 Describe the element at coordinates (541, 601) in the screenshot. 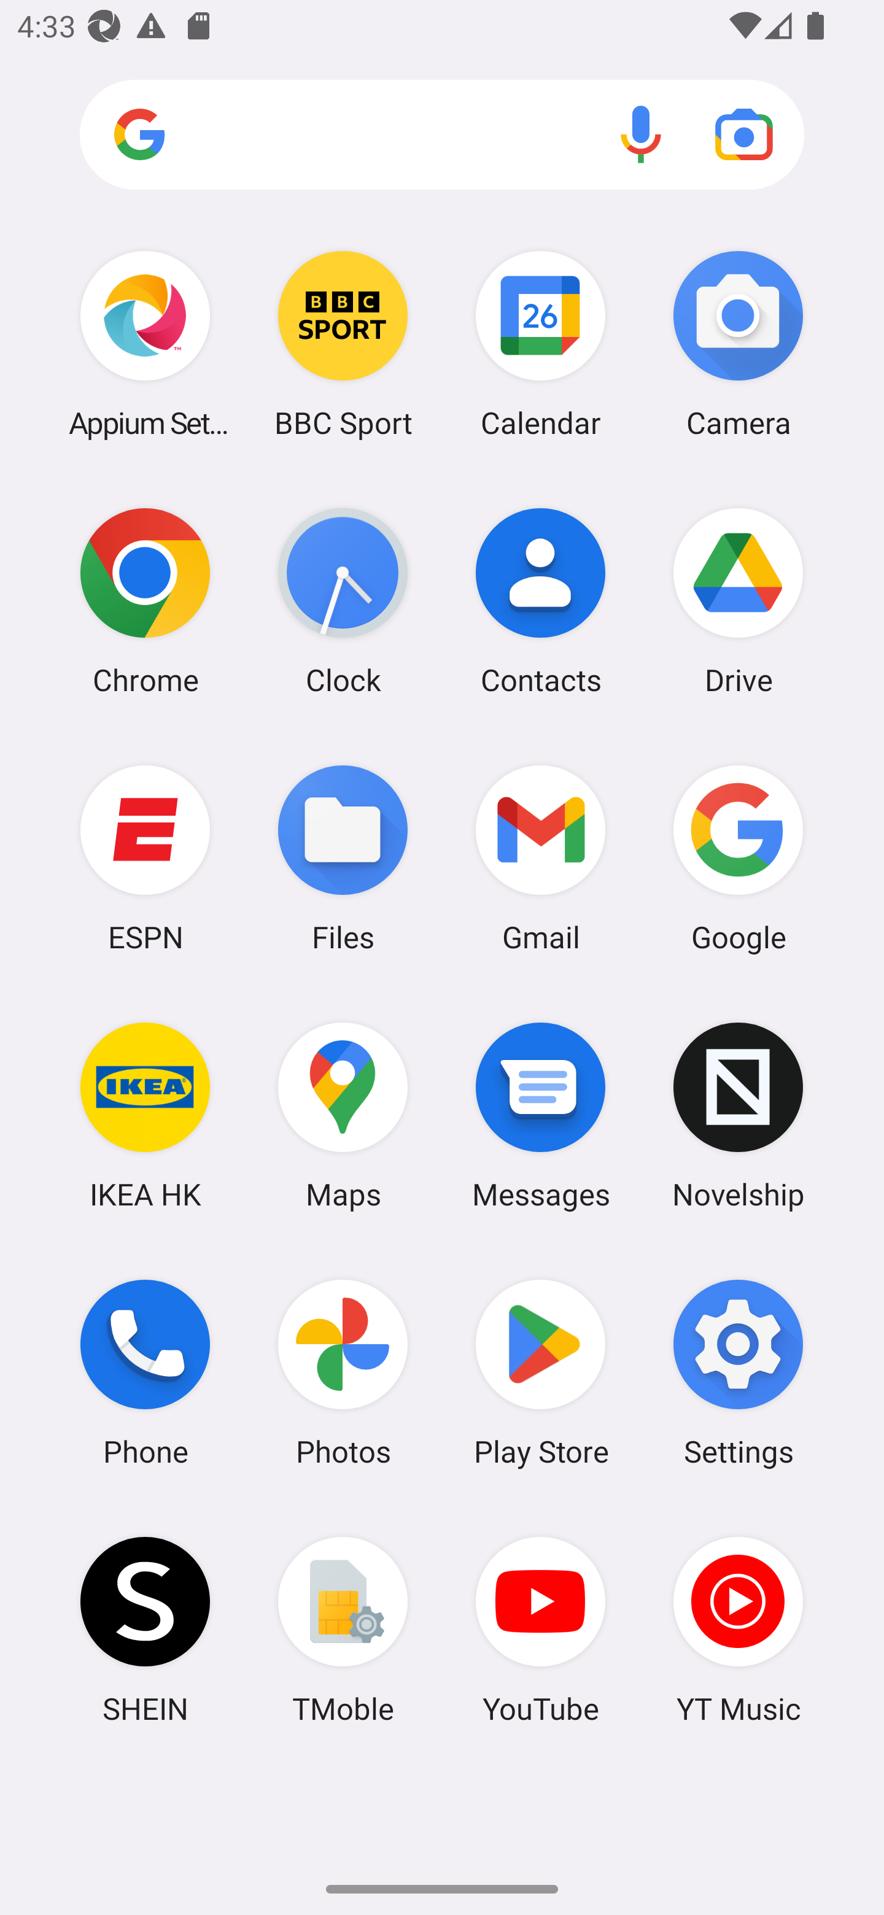

I see `Contacts` at that location.